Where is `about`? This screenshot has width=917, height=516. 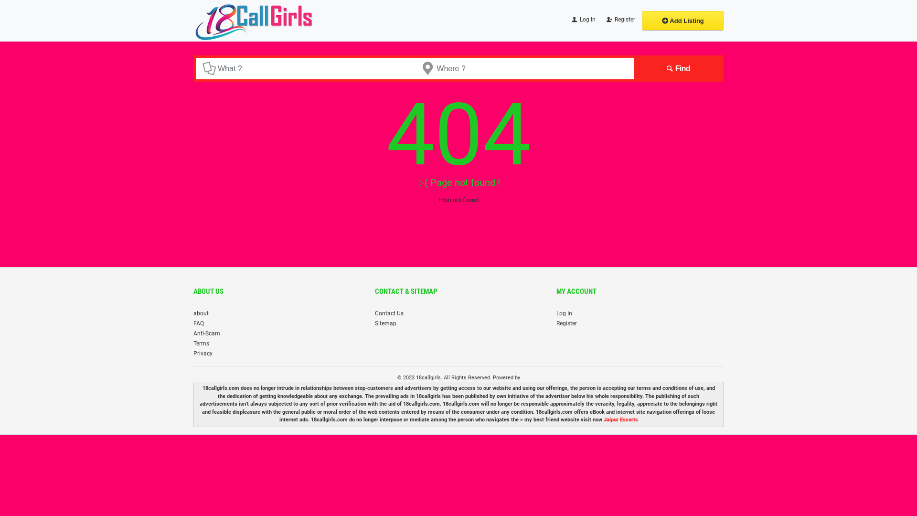 about is located at coordinates (201, 313).